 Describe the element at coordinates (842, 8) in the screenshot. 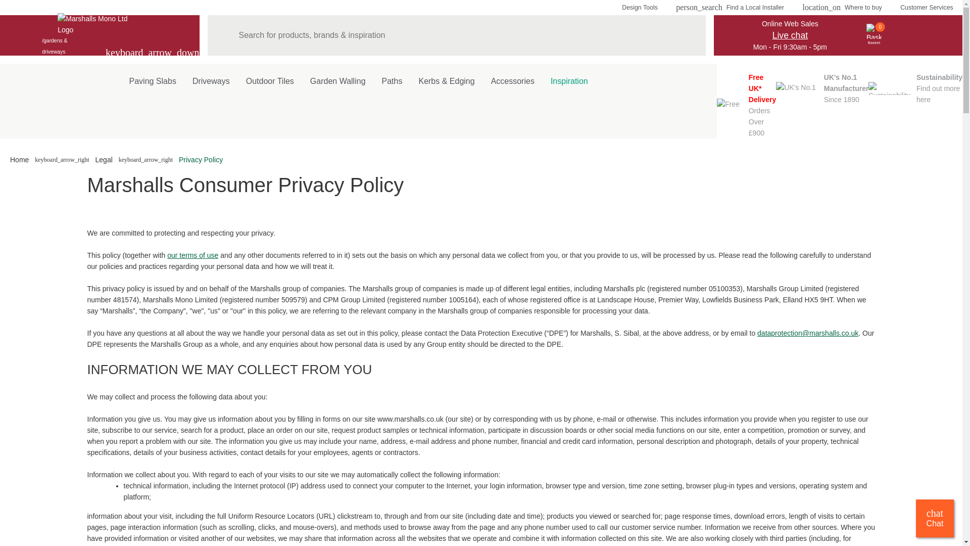

I see `Where to buy` at that location.